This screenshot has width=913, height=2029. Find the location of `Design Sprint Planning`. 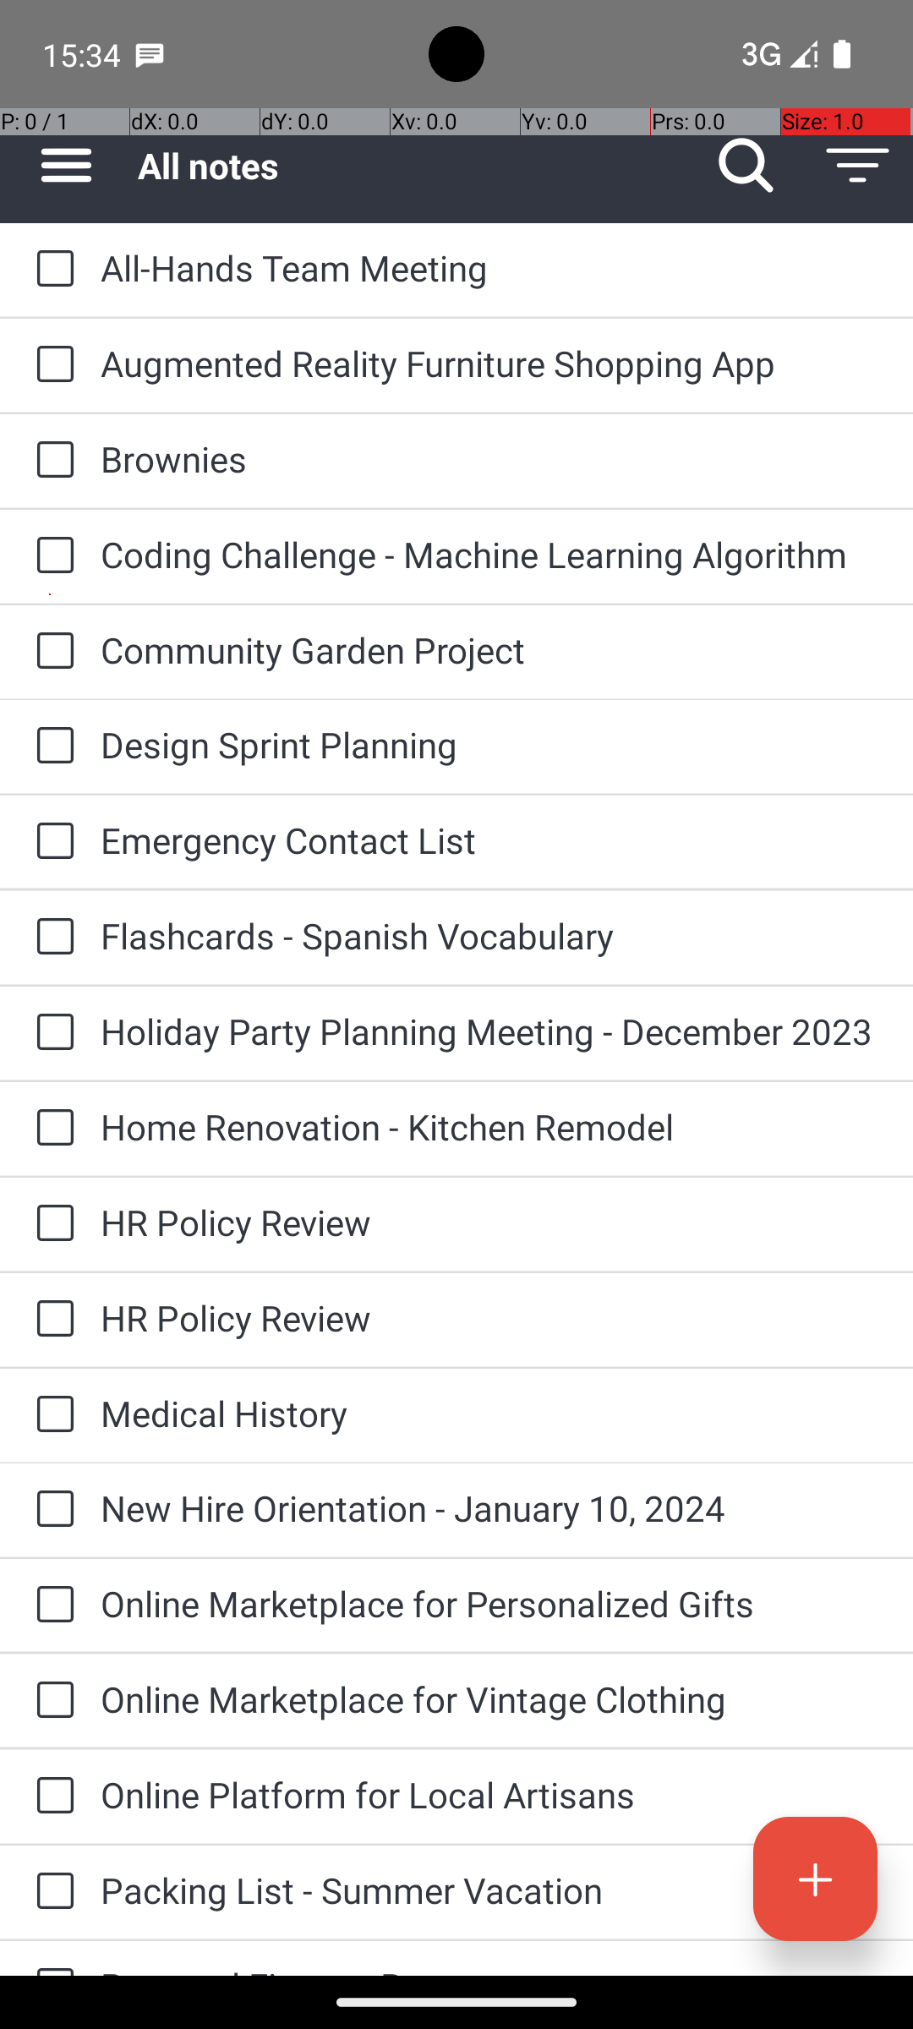

Design Sprint Planning is located at coordinates (490, 744).